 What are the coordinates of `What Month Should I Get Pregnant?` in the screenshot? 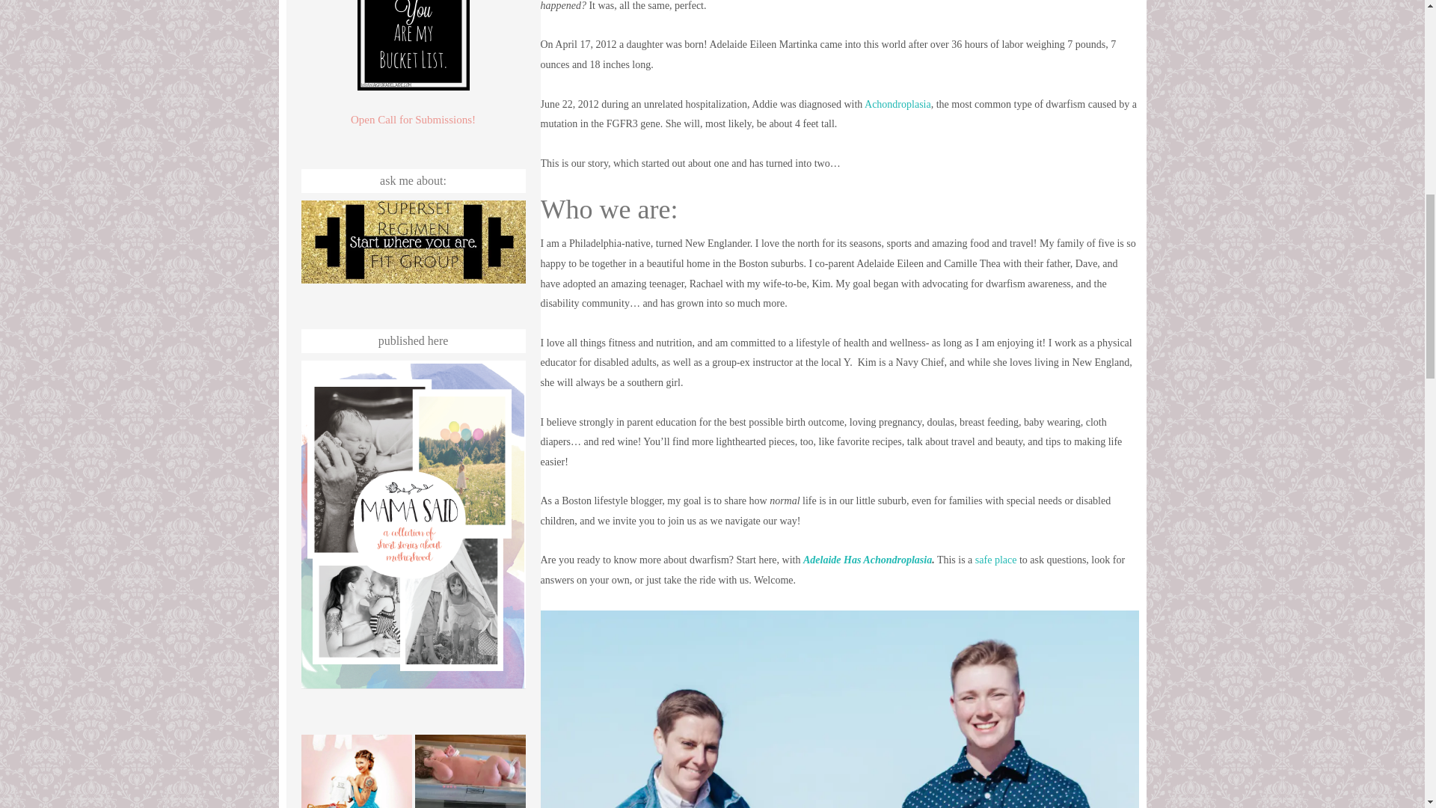 It's located at (355, 771).